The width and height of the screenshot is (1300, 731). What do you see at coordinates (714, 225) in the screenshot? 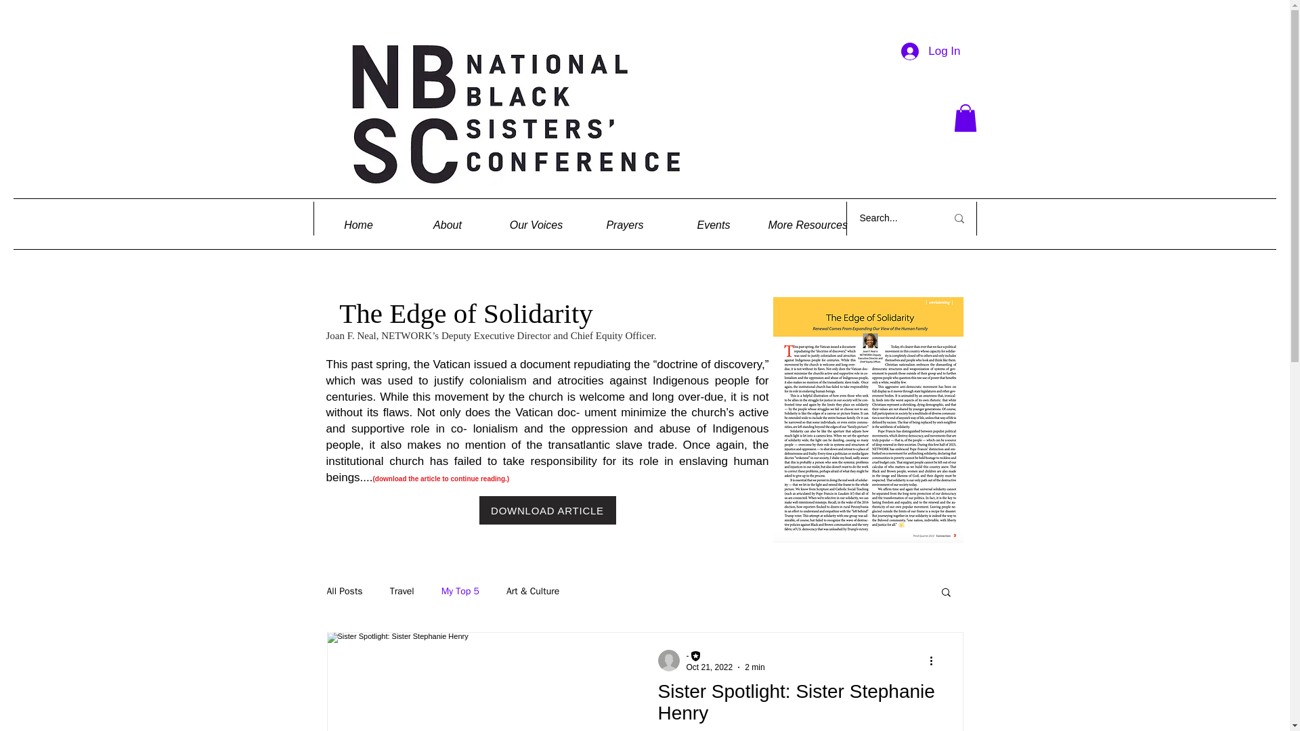
I see `Events` at bounding box center [714, 225].